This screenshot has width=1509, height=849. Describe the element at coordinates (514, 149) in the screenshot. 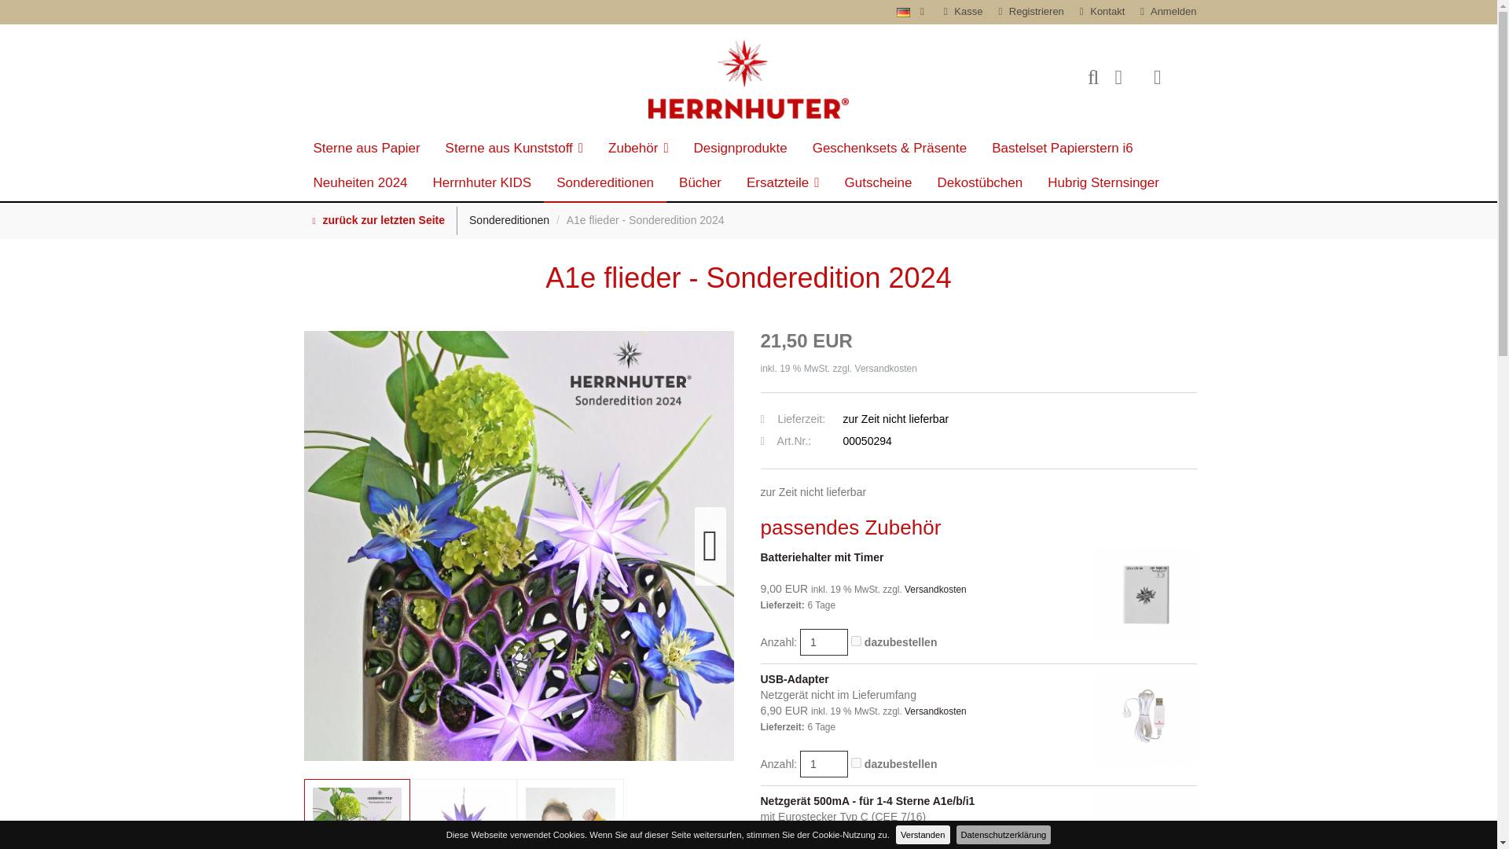

I see `Kunststoffsterne` at that location.